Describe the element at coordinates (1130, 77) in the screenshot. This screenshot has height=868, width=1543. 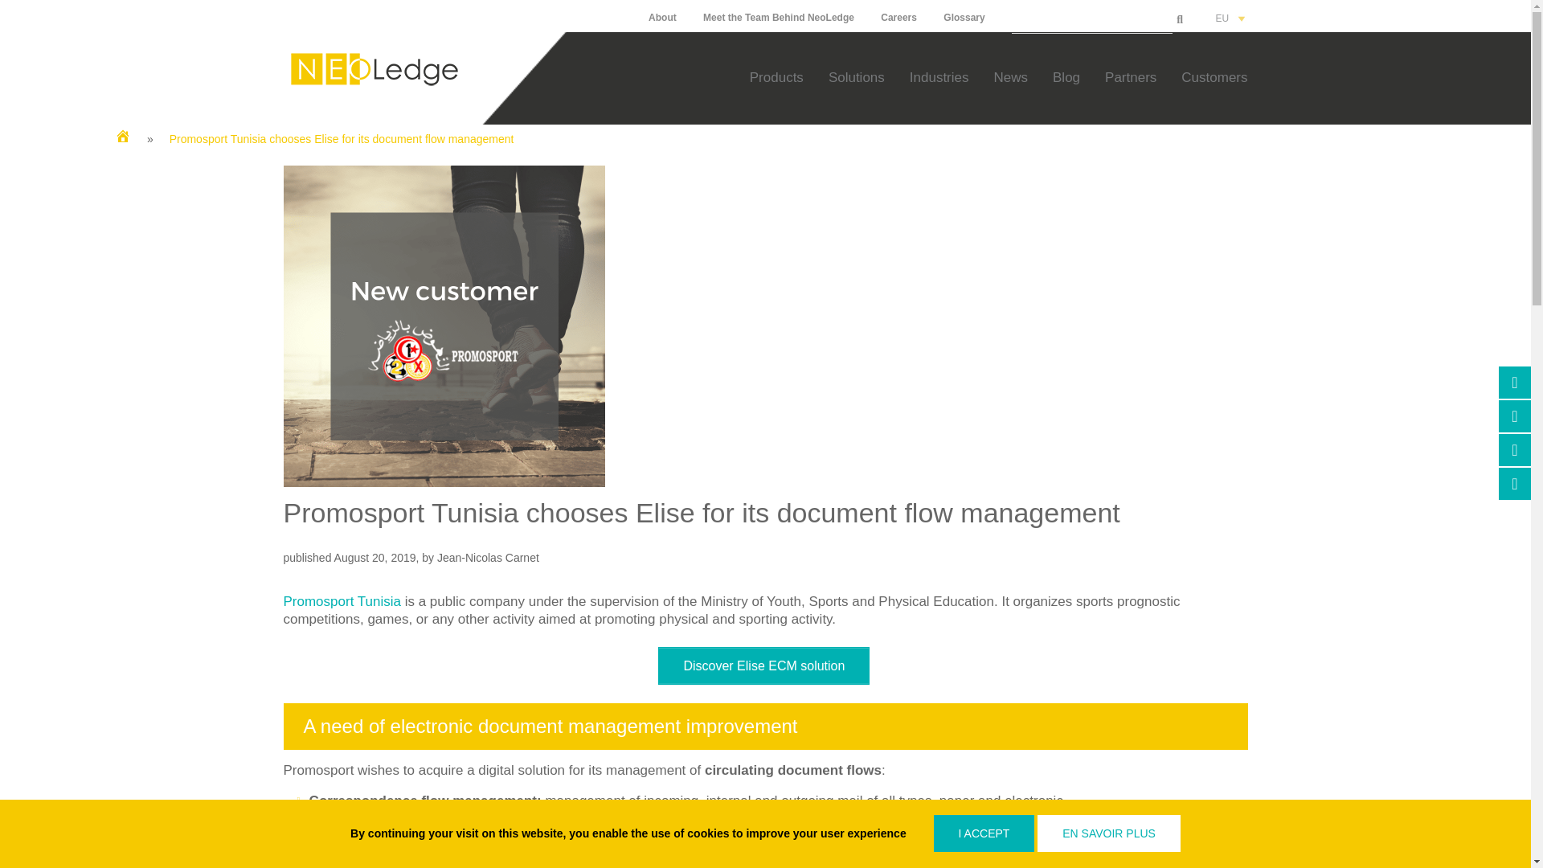
I see `Partners` at that location.